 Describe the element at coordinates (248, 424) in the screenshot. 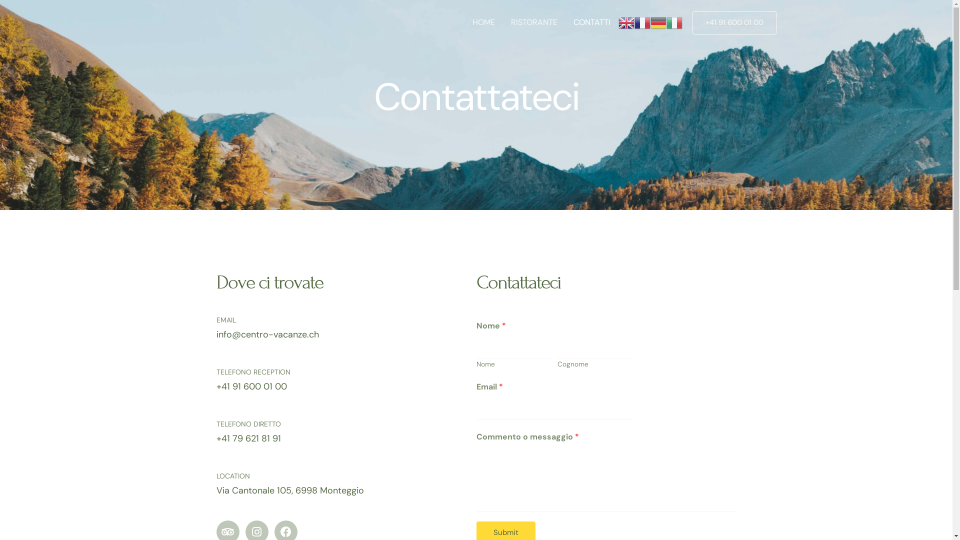

I see `TELEFONO DIRETTO` at that location.